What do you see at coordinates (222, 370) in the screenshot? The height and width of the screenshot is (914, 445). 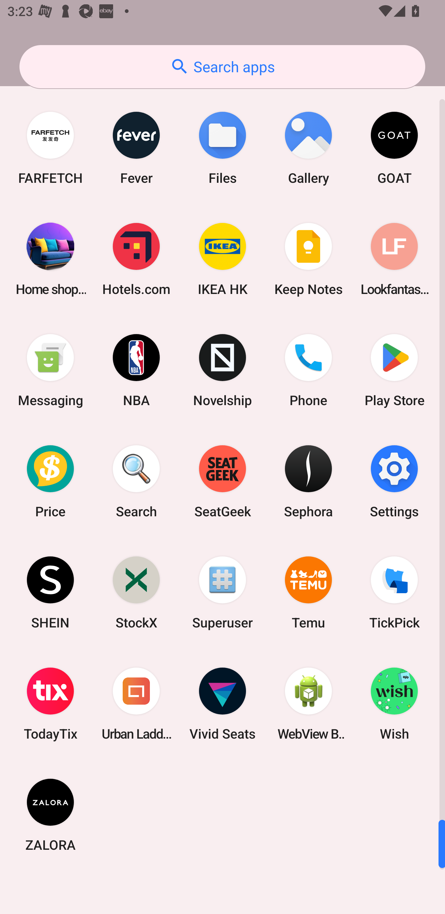 I see `Novelship` at bounding box center [222, 370].